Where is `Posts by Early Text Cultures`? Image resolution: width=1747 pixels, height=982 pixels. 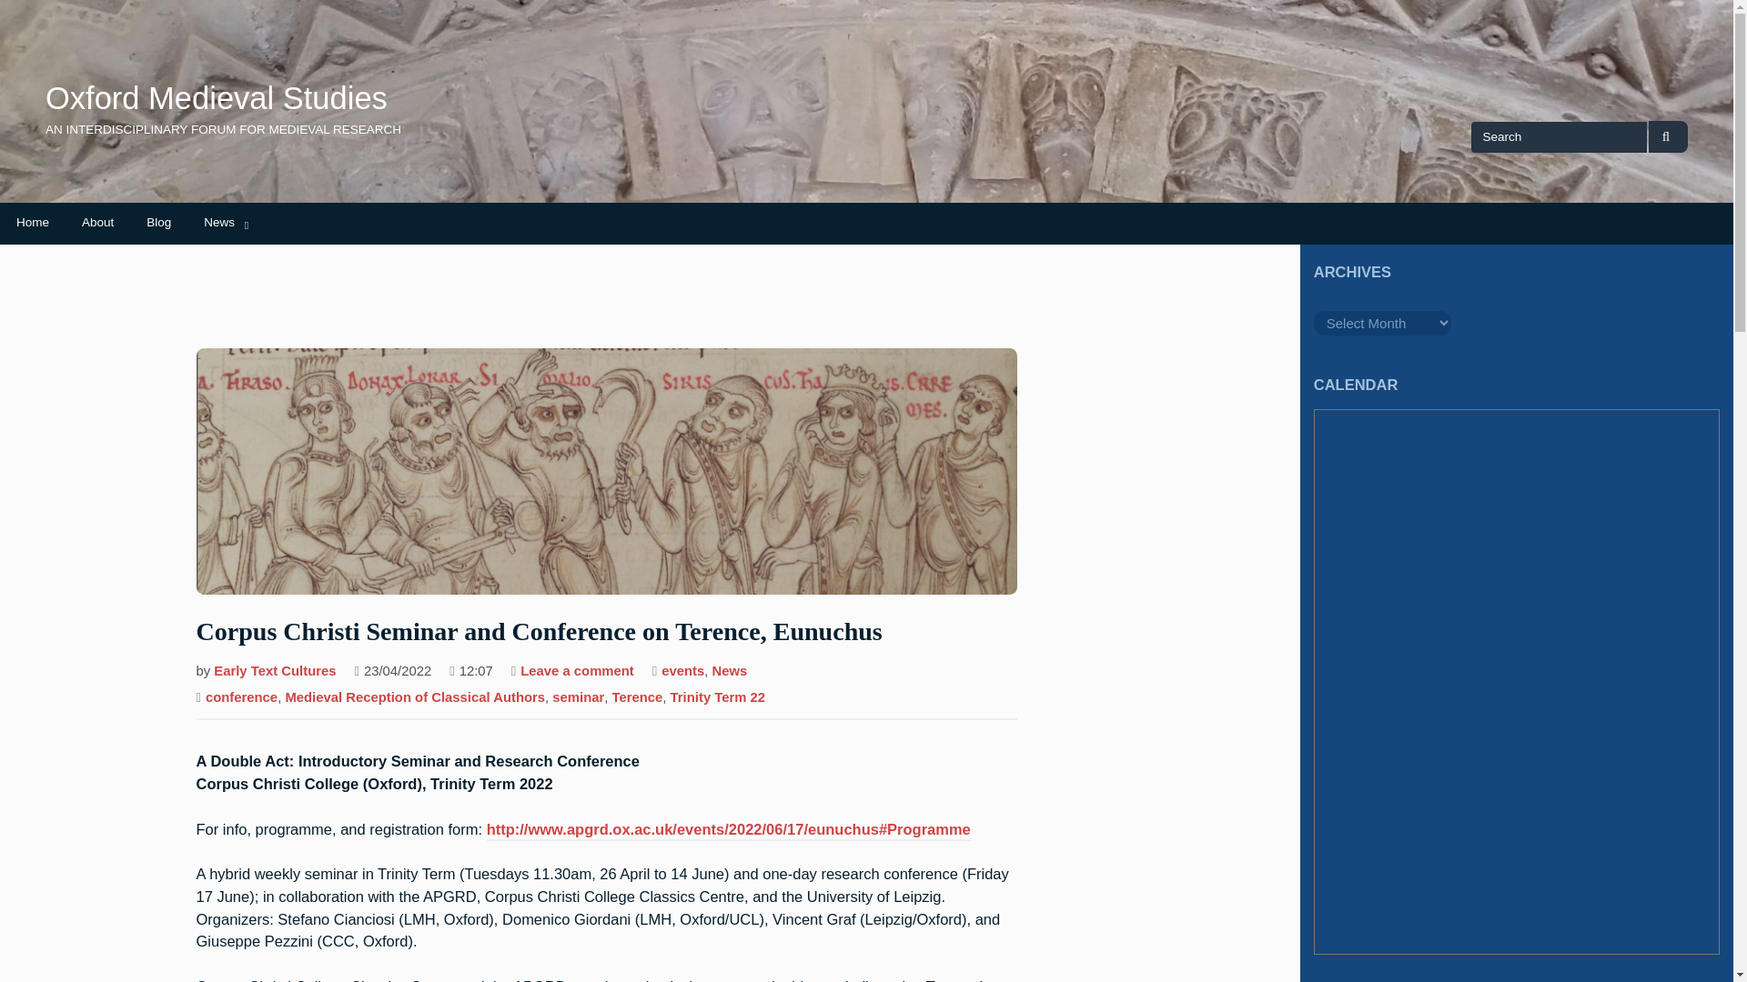 Posts by Early Text Cultures is located at coordinates (274, 673).